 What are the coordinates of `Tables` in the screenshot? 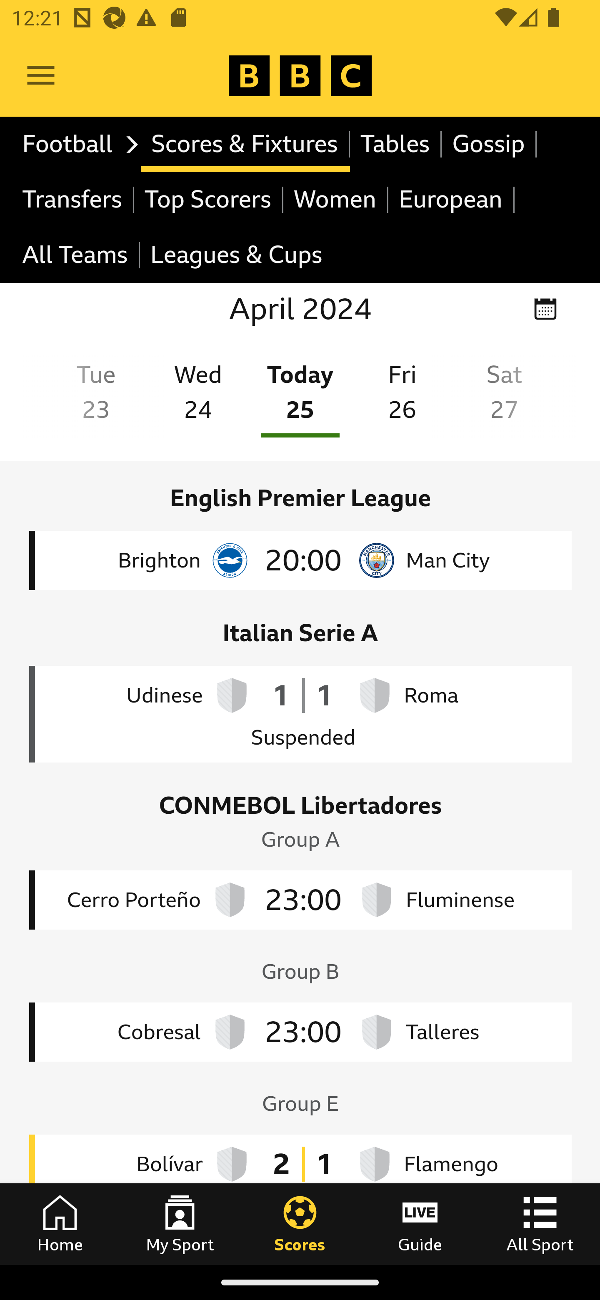 It's located at (396, 144).